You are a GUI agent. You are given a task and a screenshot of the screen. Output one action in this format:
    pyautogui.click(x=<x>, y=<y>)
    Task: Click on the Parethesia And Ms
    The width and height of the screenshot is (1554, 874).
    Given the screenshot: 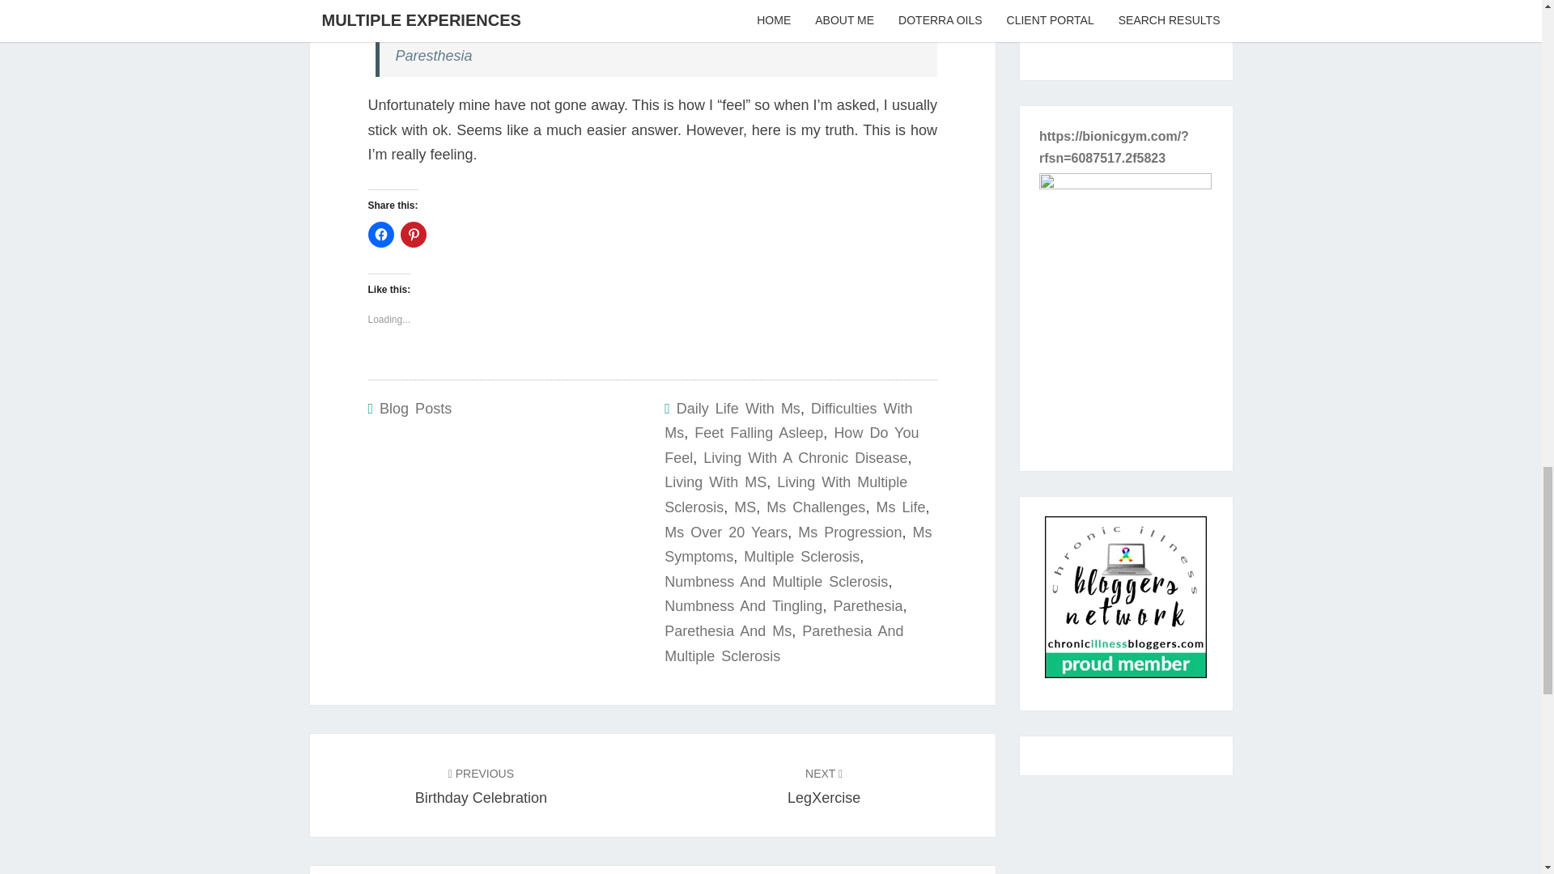 What is the action you would take?
    pyautogui.click(x=728, y=631)
    